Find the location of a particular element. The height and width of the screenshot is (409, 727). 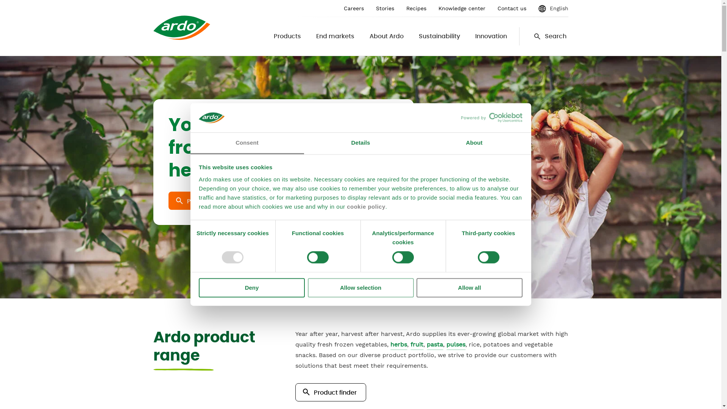

About is located at coordinates (474, 143).